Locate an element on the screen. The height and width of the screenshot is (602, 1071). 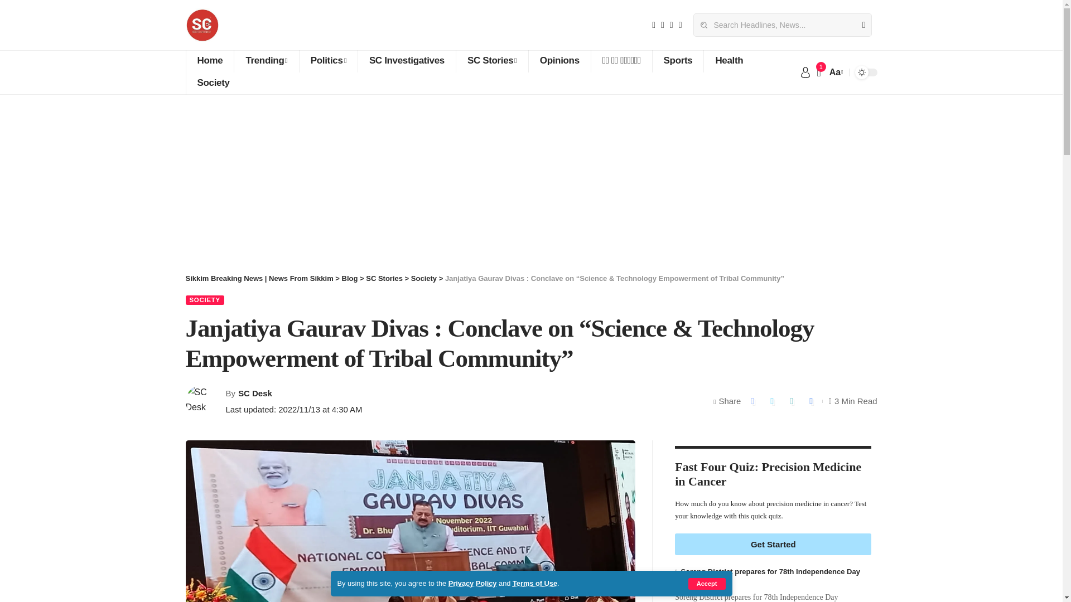
Trending is located at coordinates (266, 61).